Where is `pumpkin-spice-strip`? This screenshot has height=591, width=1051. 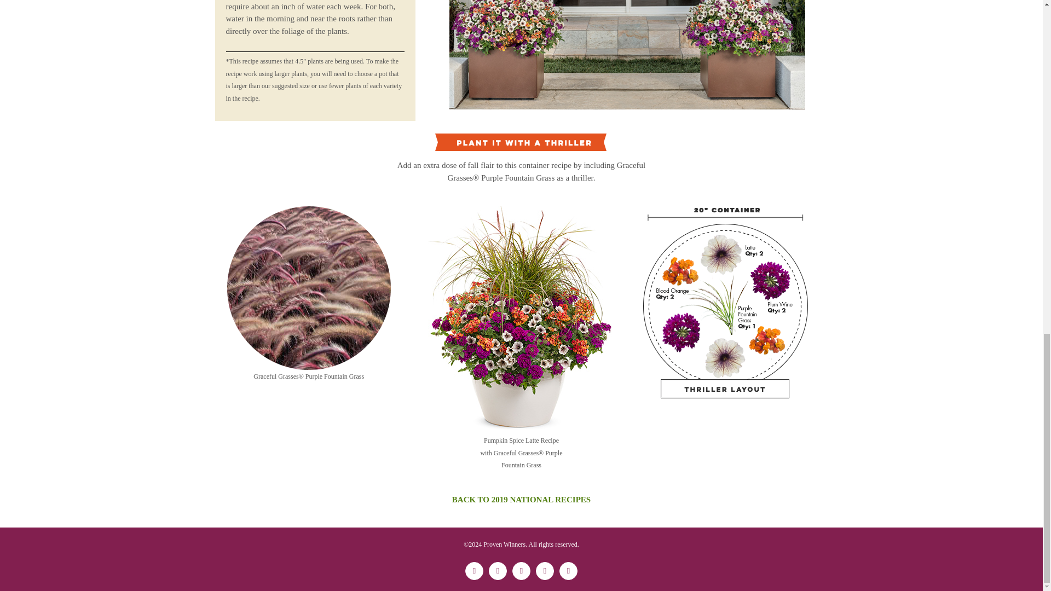
pumpkin-spice-strip is located at coordinates (627, 55).